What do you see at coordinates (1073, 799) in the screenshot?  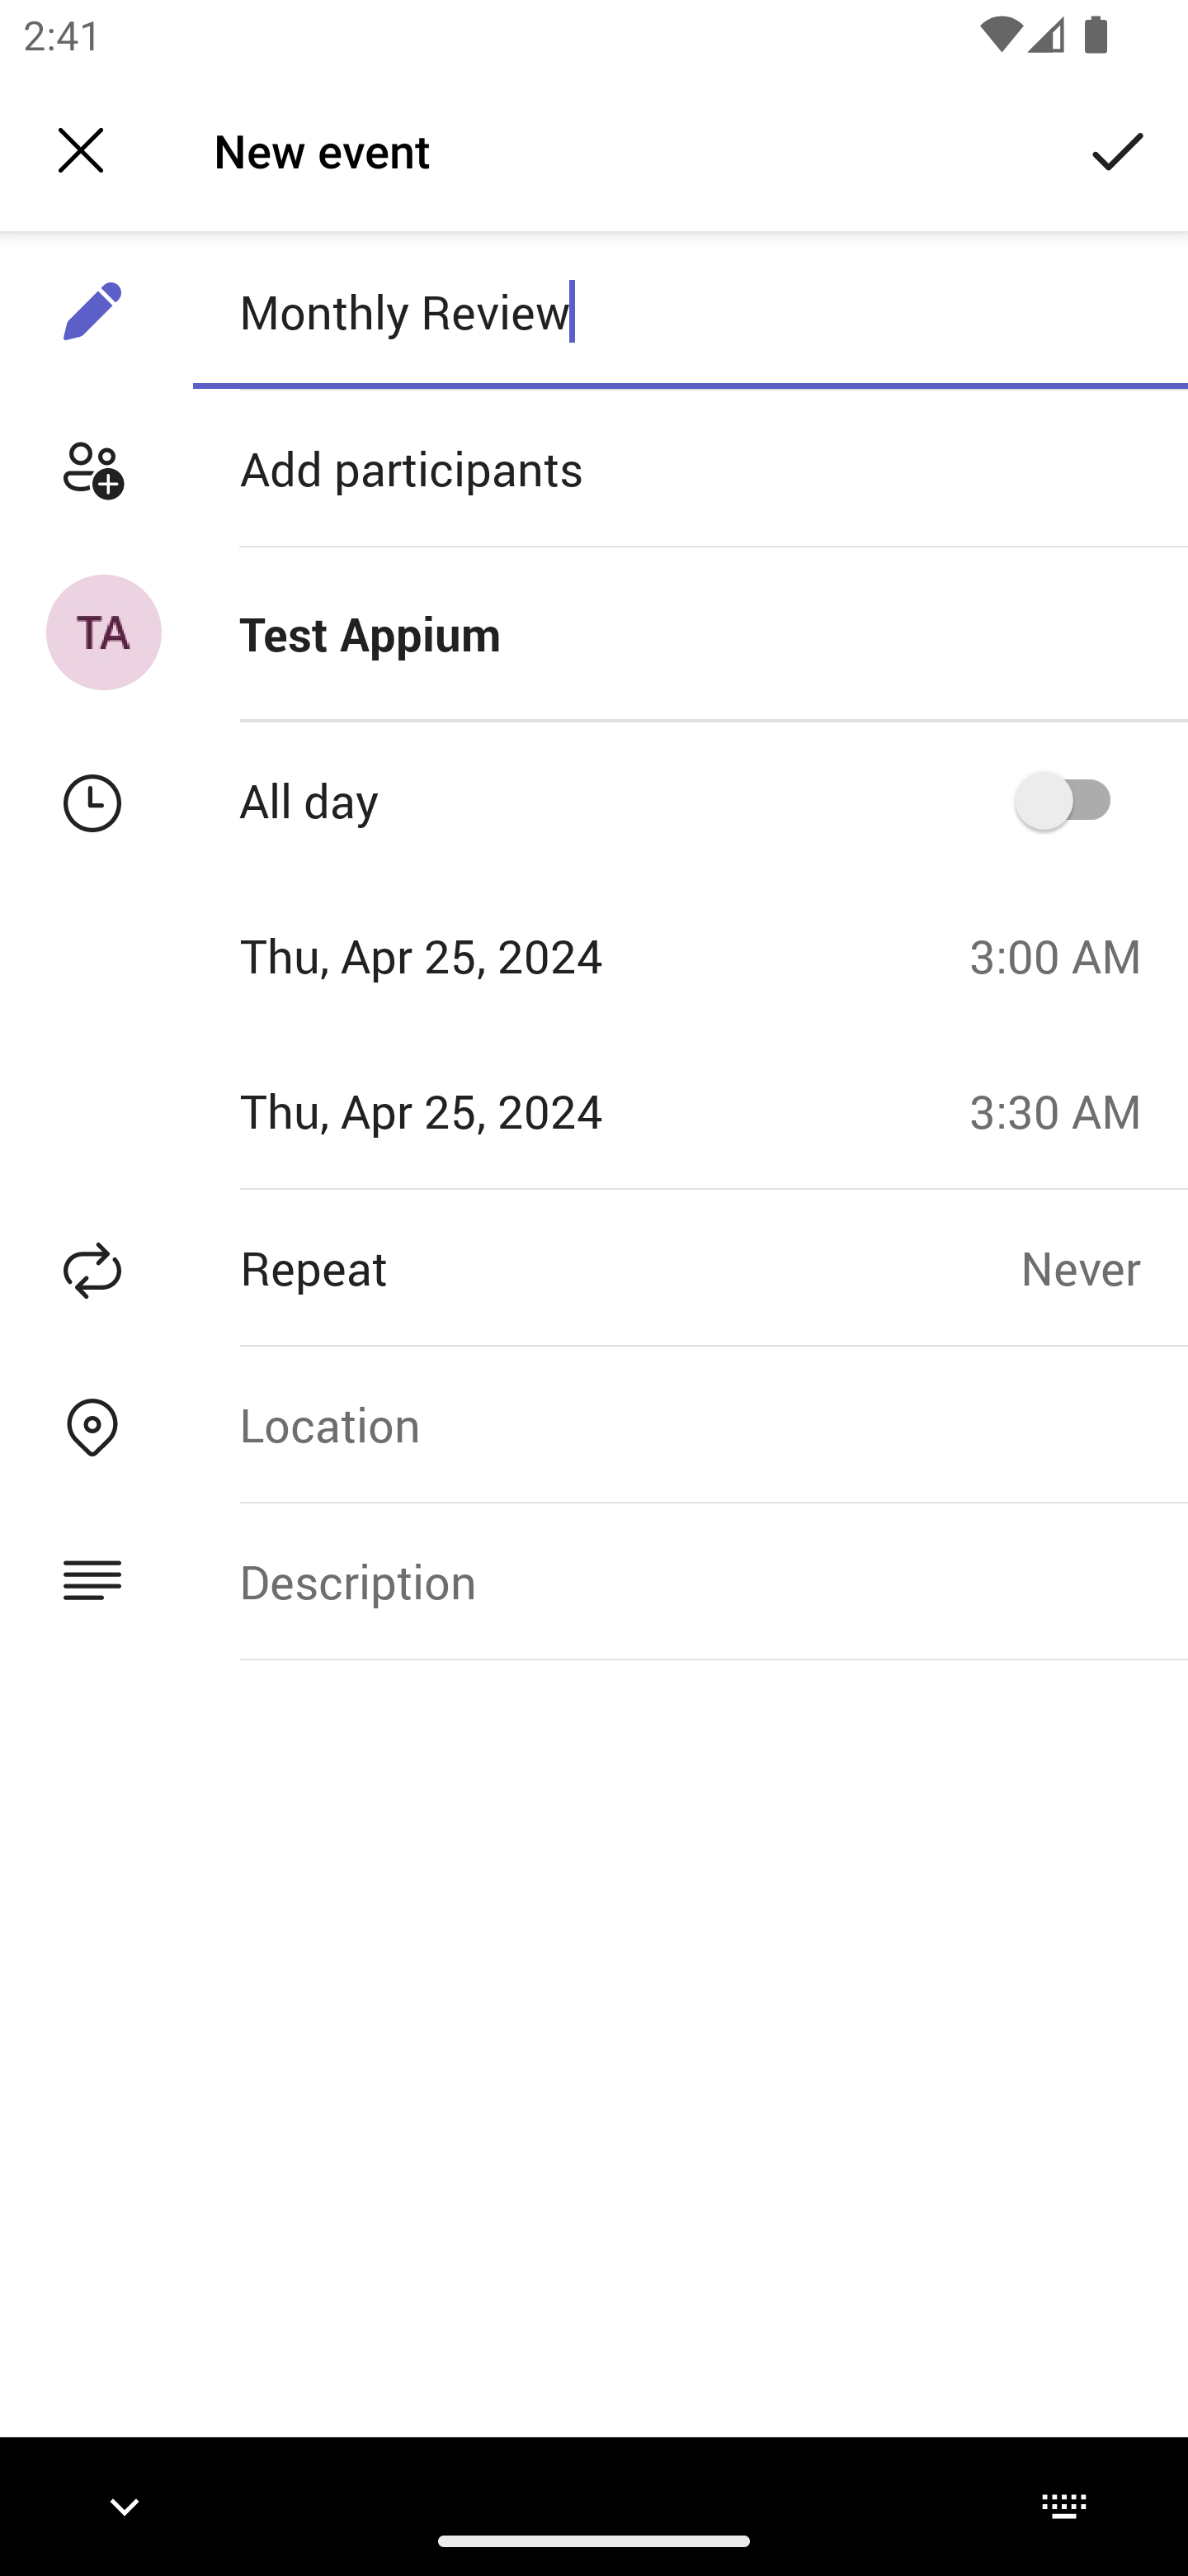 I see `All day` at bounding box center [1073, 799].